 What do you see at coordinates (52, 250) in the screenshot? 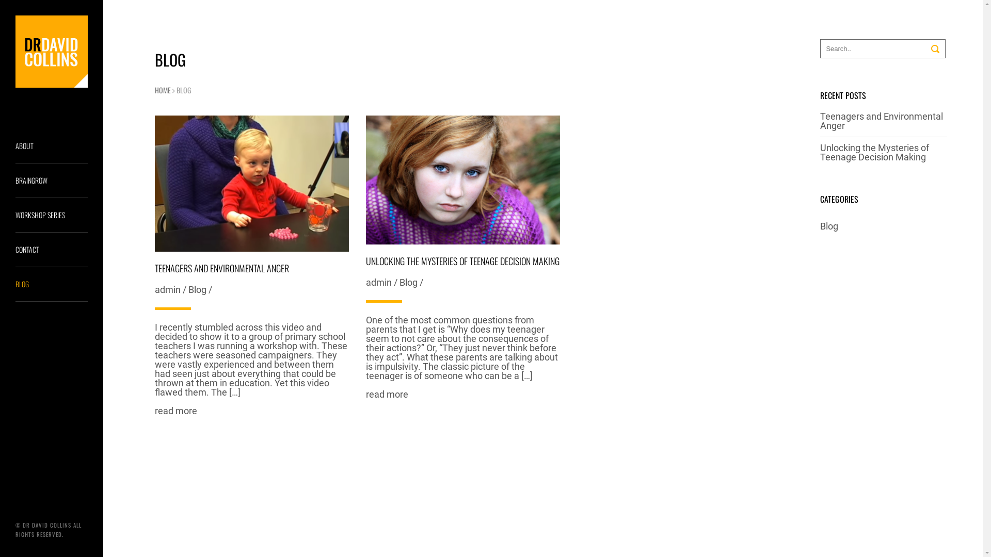
I see `CONTACT` at bounding box center [52, 250].